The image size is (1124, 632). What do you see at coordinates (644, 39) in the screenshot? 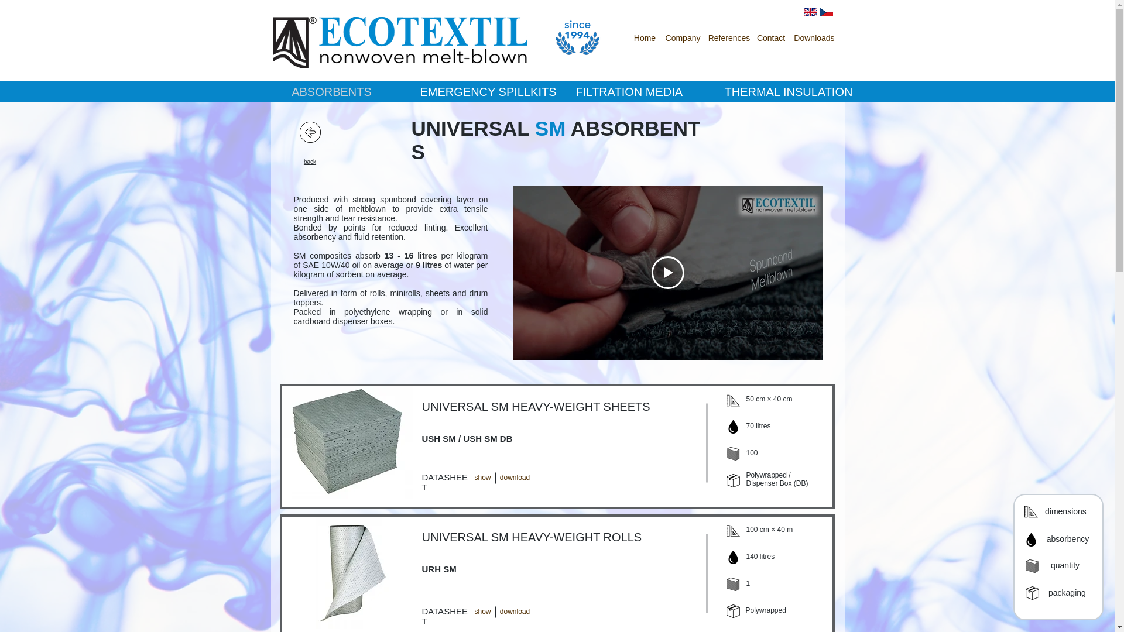
I see `Home` at bounding box center [644, 39].